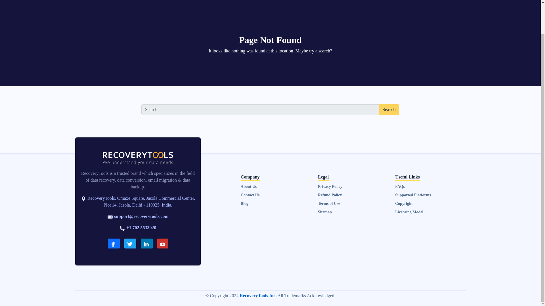 Image resolution: width=545 pixels, height=306 pixels. Describe the element at coordinates (400, 186) in the screenshot. I see `FAQs` at that location.